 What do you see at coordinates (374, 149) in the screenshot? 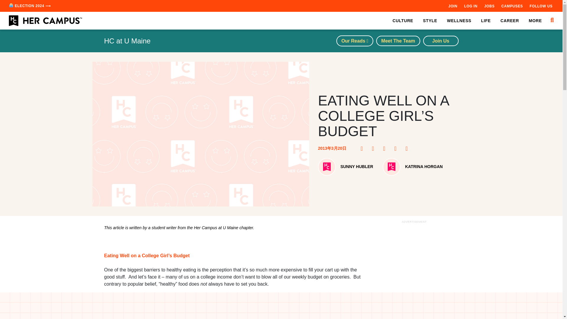
I see `Pinterest` at bounding box center [374, 149].